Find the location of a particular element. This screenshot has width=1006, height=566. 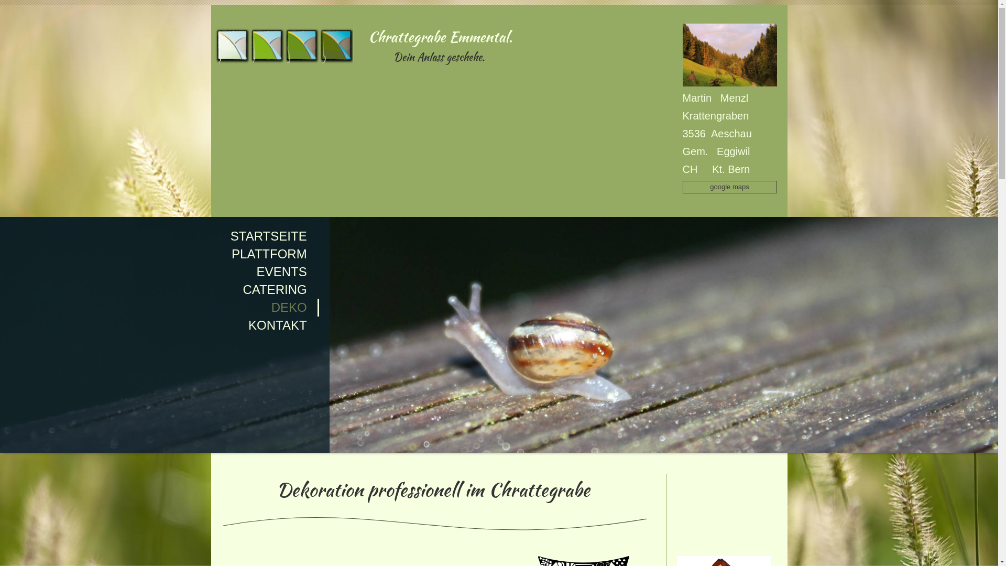

google maps is located at coordinates (730, 187).